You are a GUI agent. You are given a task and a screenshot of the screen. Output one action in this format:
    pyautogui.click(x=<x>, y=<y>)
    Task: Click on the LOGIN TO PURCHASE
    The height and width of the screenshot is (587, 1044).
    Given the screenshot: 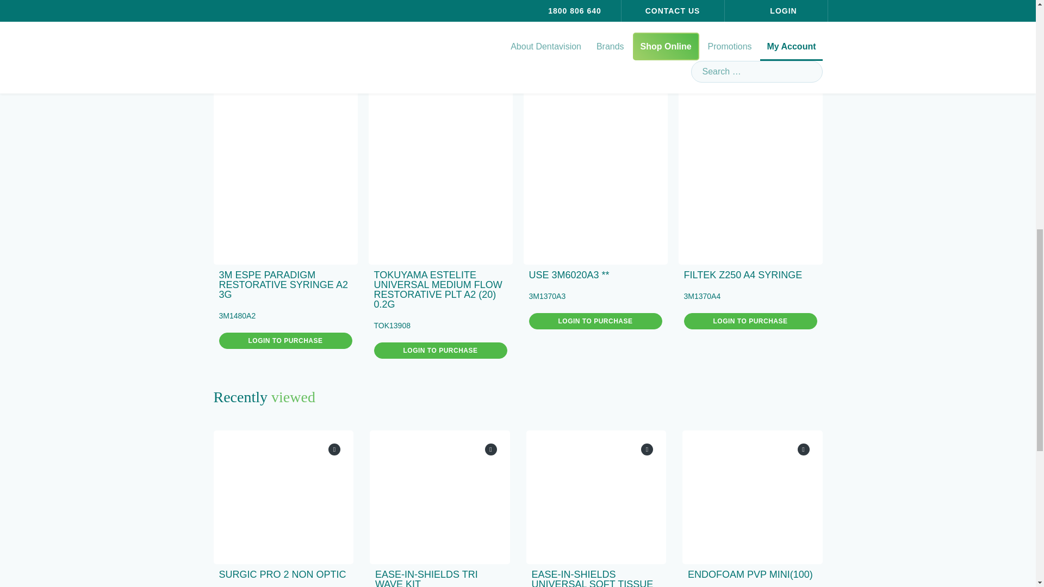 What is the action you would take?
    pyautogui.click(x=750, y=321)
    